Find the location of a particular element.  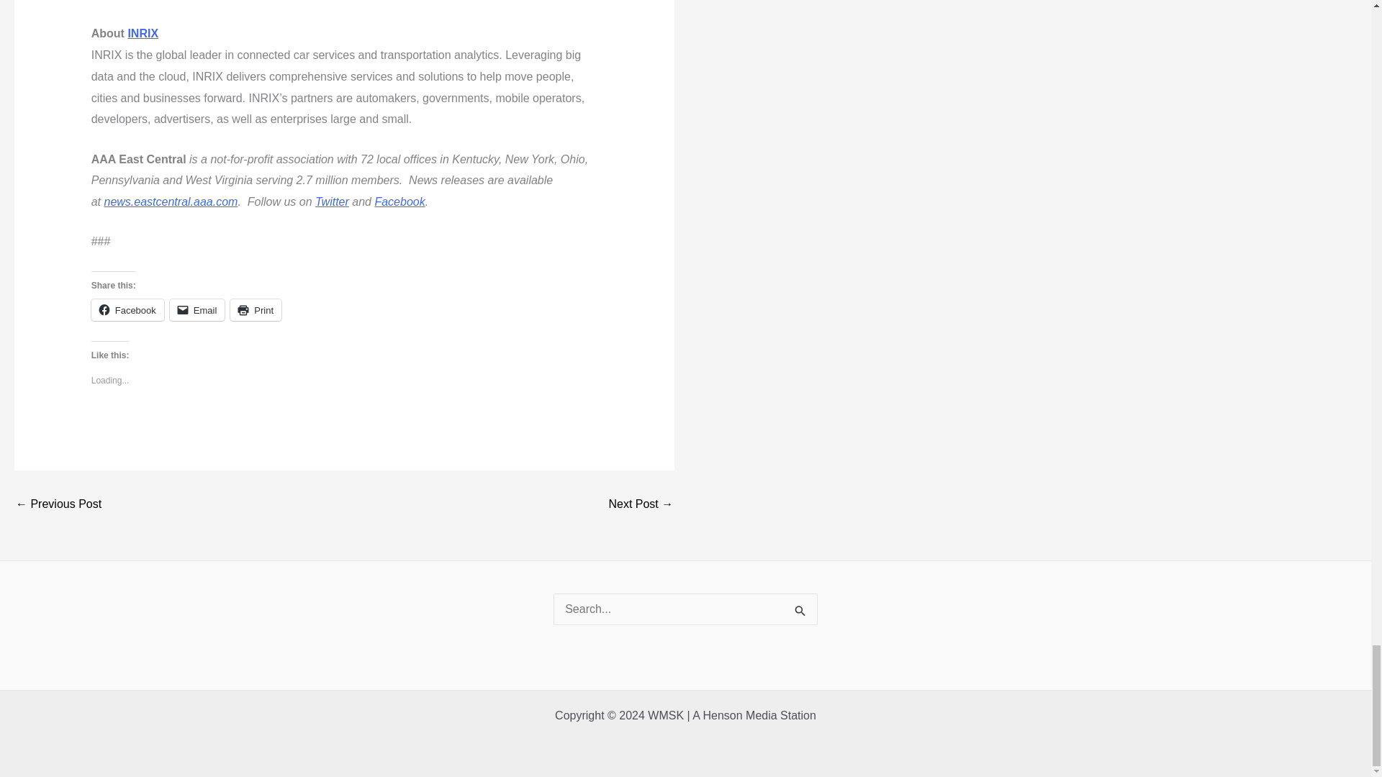

Click to email a link to a friend is located at coordinates (197, 309).